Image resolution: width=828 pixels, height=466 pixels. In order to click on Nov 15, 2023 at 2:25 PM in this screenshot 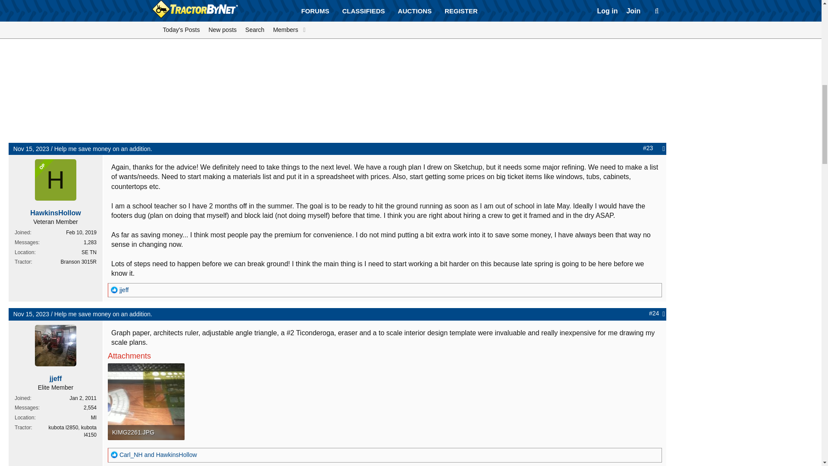, I will do `click(31, 148)`.